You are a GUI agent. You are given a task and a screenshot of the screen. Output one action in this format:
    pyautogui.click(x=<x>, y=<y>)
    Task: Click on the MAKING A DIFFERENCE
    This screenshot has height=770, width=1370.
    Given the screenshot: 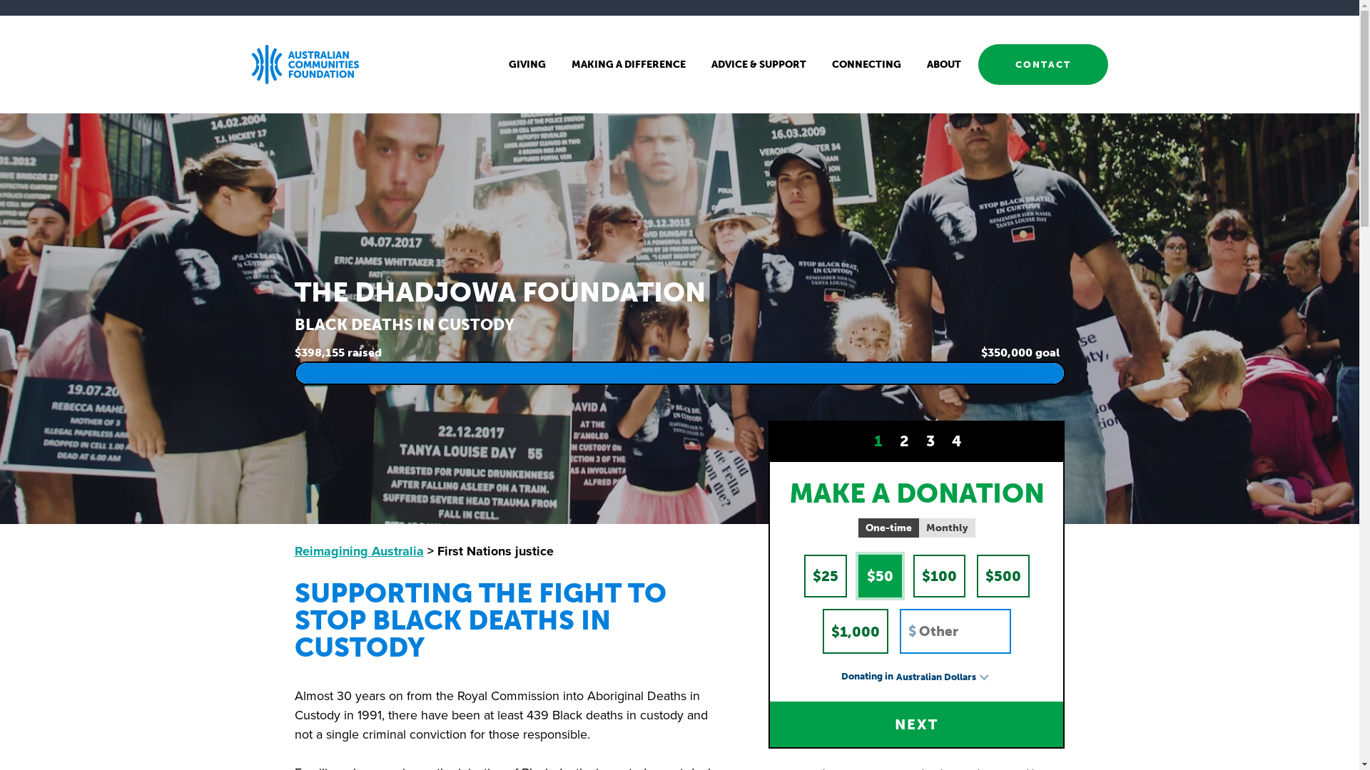 What is the action you would take?
    pyautogui.click(x=628, y=64)
    